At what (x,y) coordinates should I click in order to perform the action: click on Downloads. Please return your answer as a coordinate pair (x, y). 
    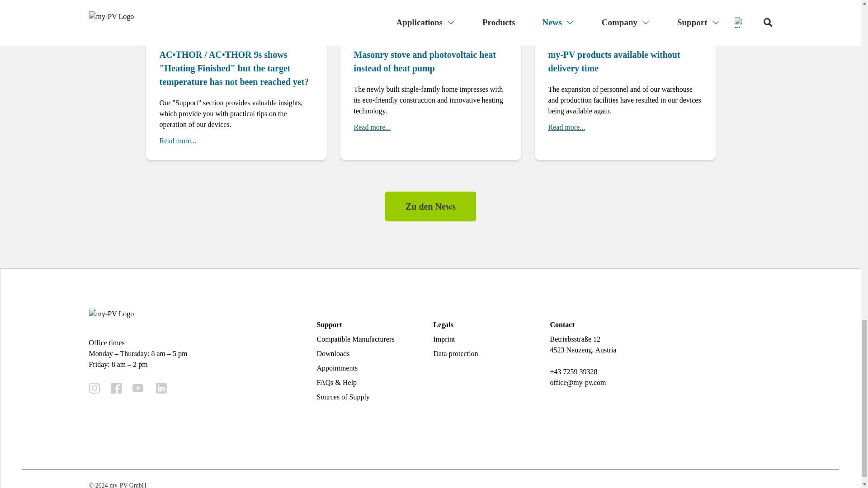
    Looking at the image, I should click on (333, 353).